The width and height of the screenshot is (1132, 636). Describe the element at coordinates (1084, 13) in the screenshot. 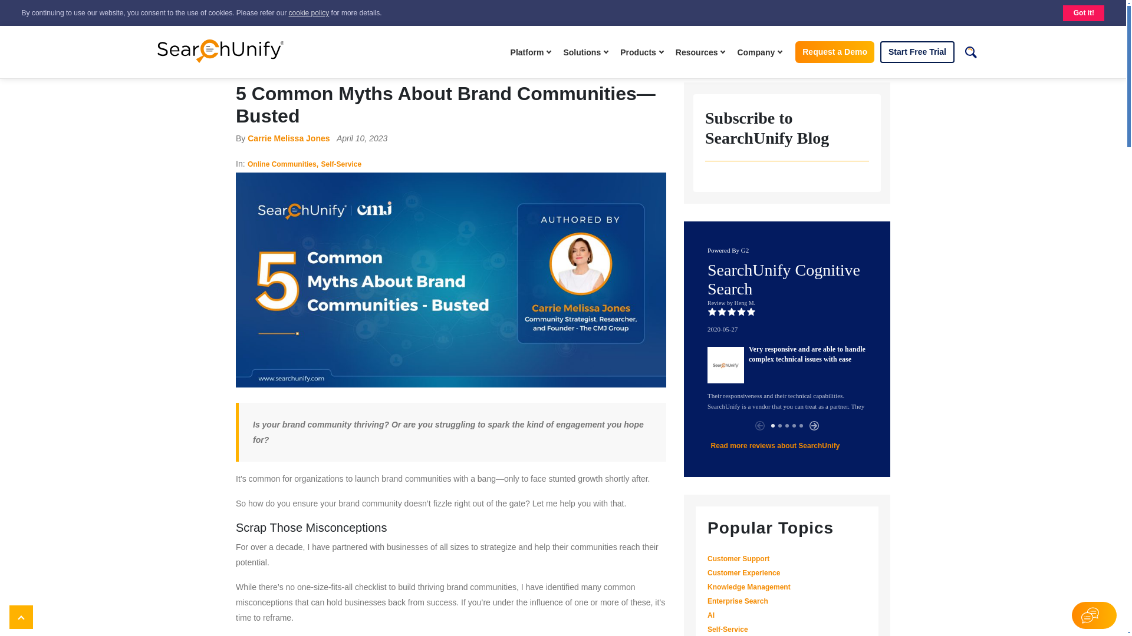

I see `Got it!` at that location.